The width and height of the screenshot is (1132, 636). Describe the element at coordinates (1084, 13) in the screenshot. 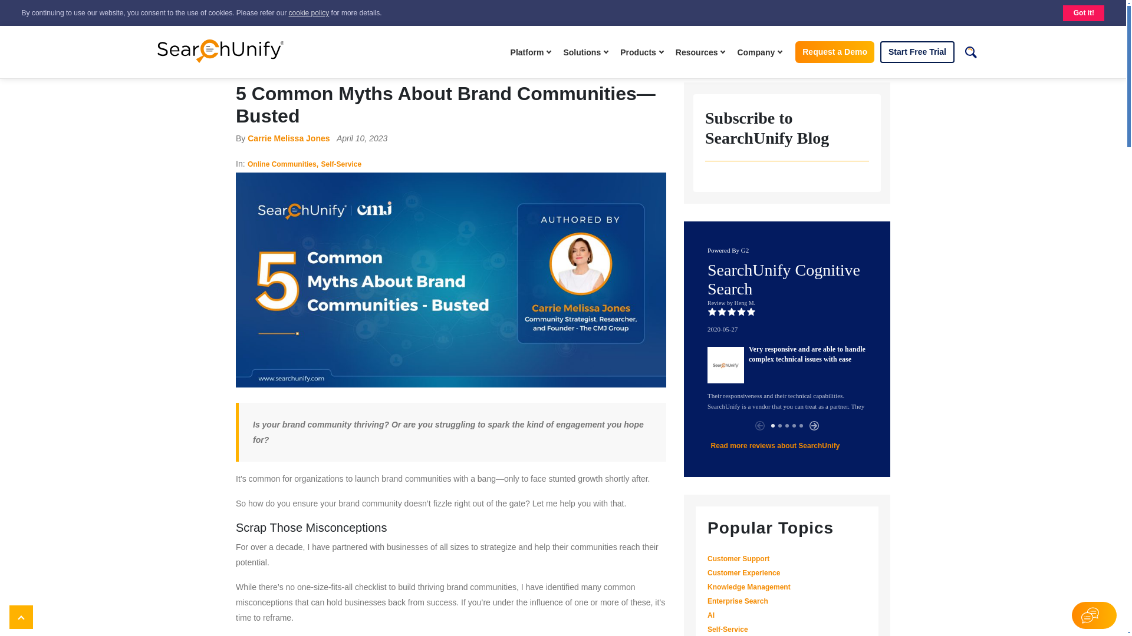

I see `Got it!` at that location.